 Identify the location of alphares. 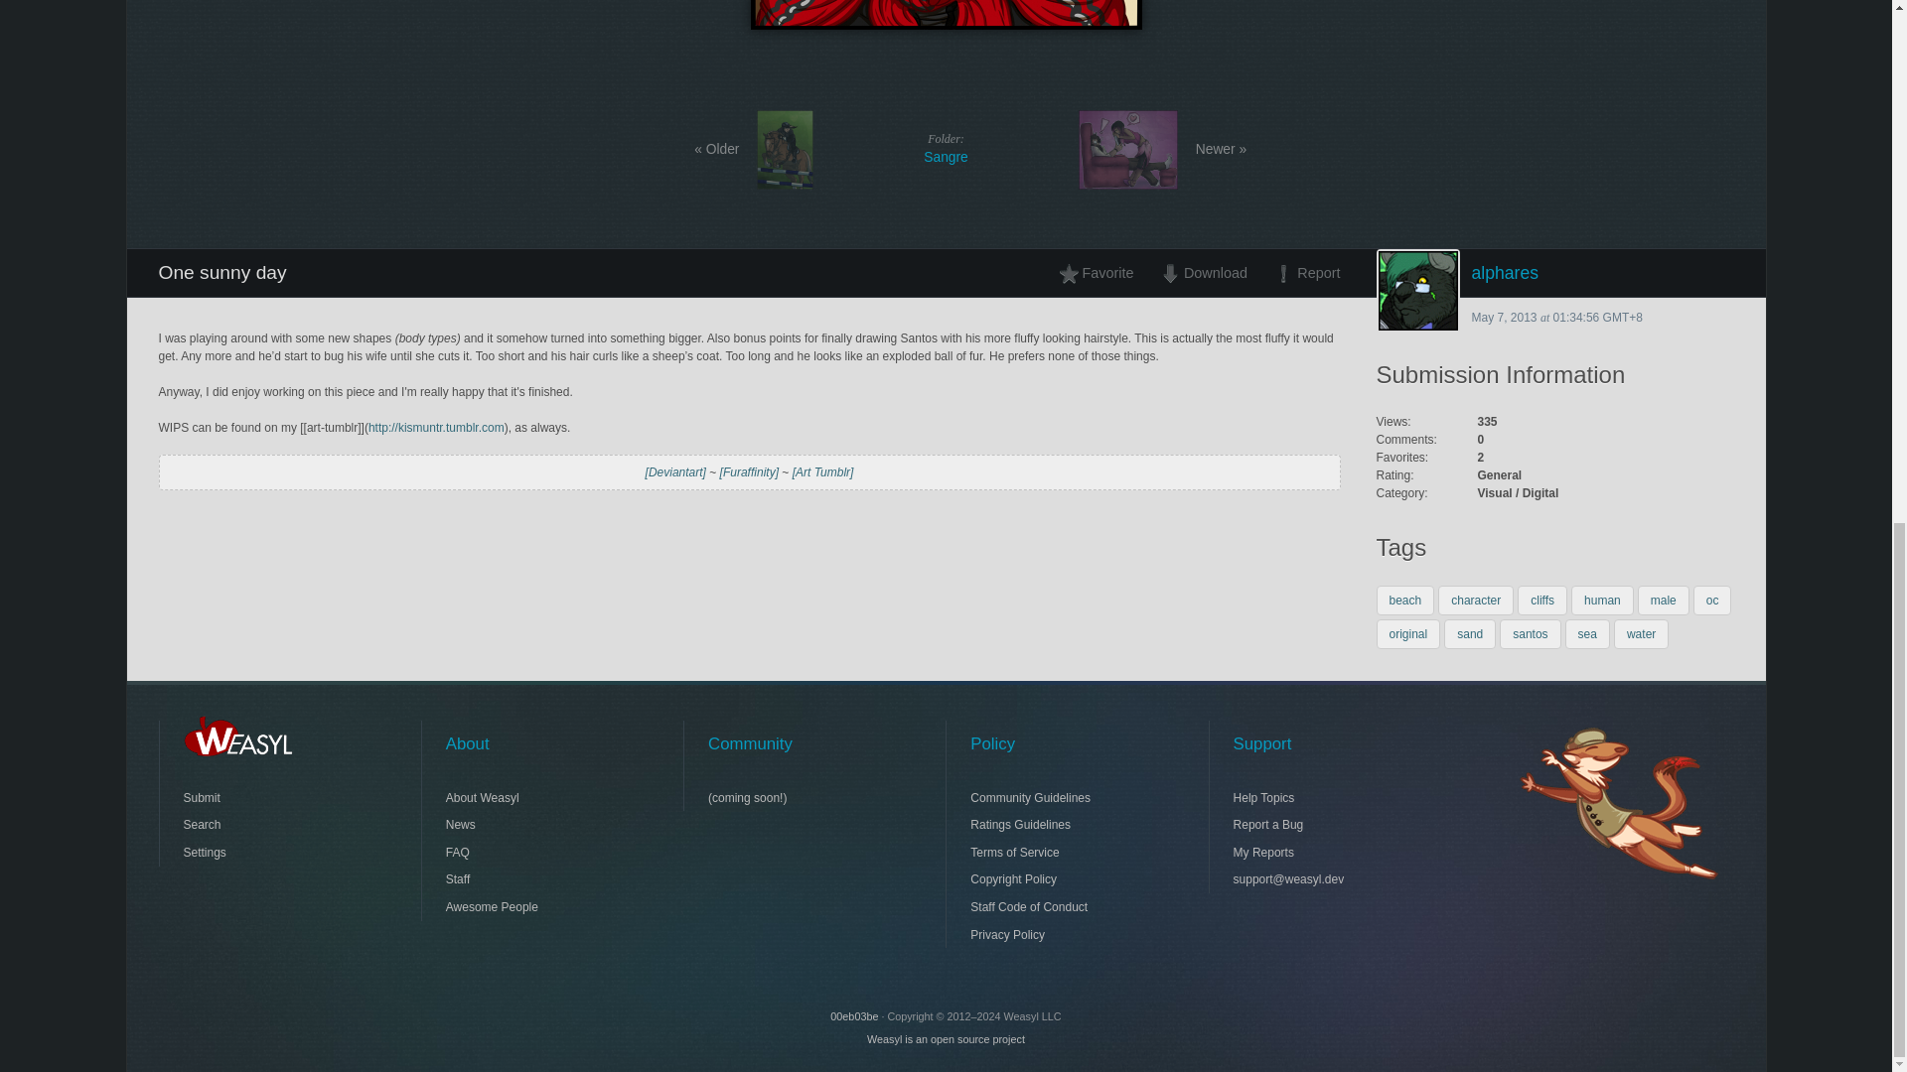
(946, 148).